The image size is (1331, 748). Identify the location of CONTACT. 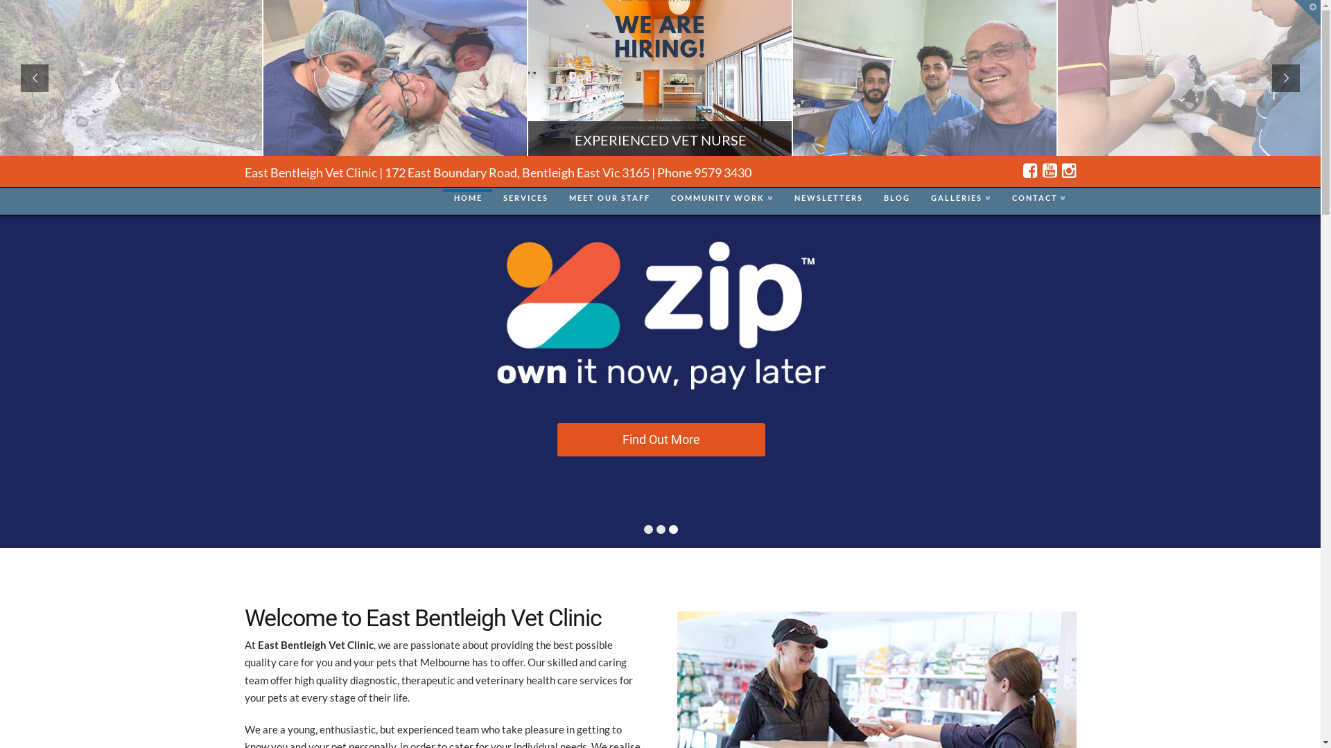
(1038, 202).